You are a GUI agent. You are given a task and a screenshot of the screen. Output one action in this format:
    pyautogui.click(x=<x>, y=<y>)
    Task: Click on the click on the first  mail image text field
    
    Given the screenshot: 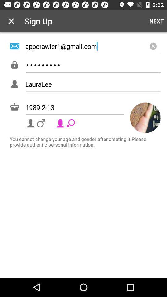 What is the action you would take?
    pyautogui.click(x=83, y=46)
    